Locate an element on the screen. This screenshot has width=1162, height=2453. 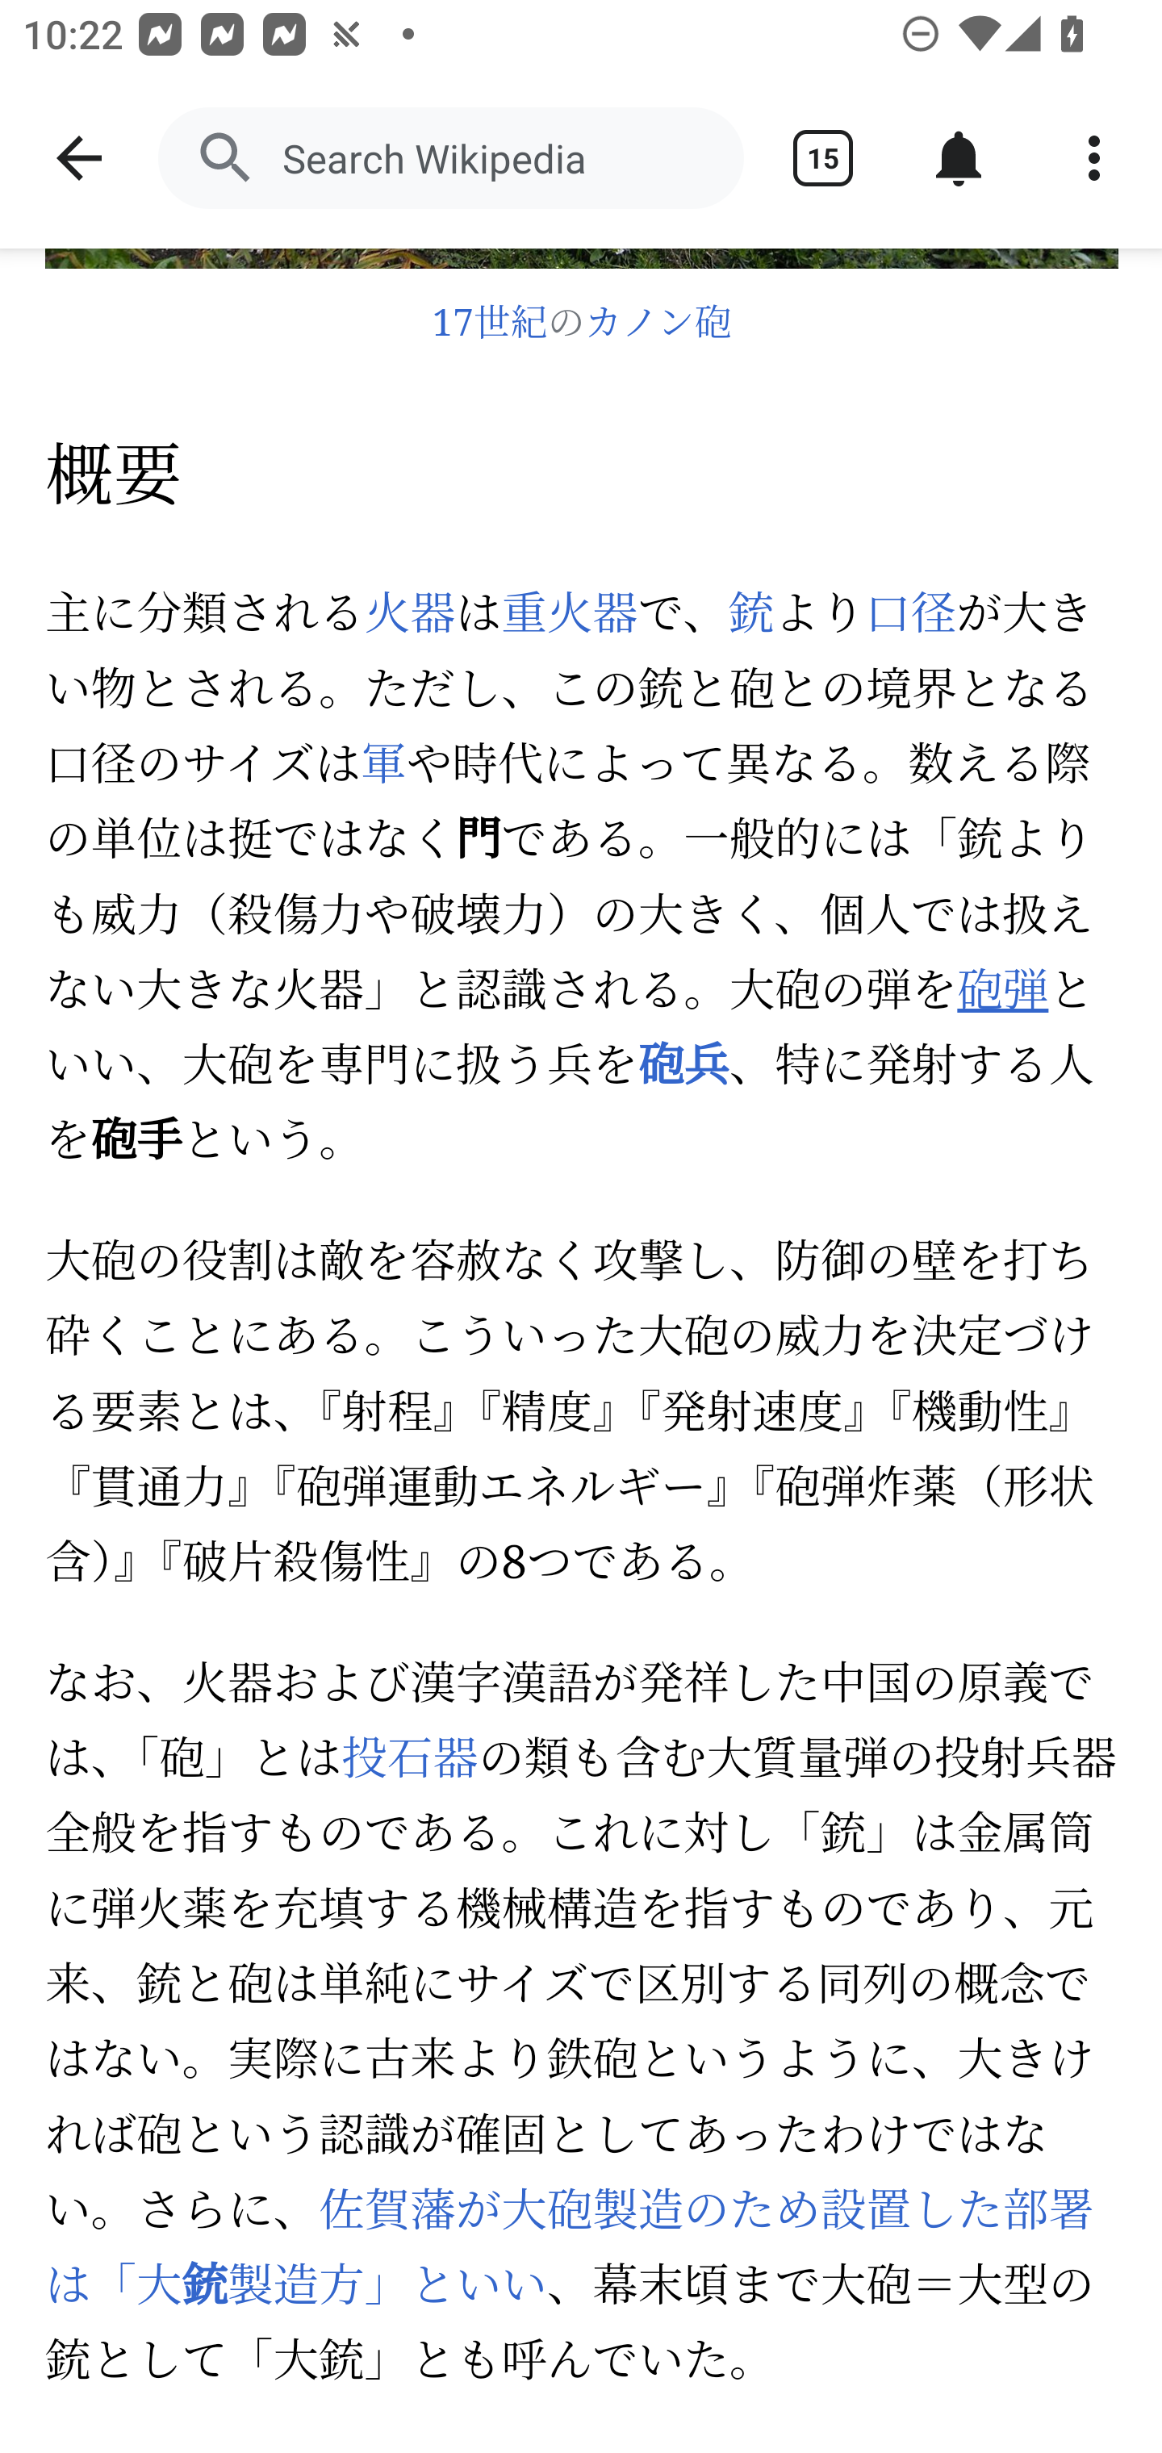
More options is located at coordinates (1094, 158).